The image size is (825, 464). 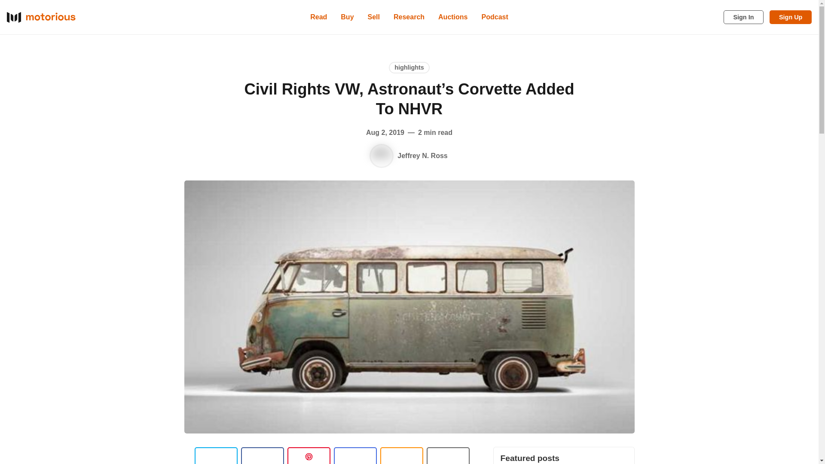 I want to click on Research, so click(x=409, y=17).